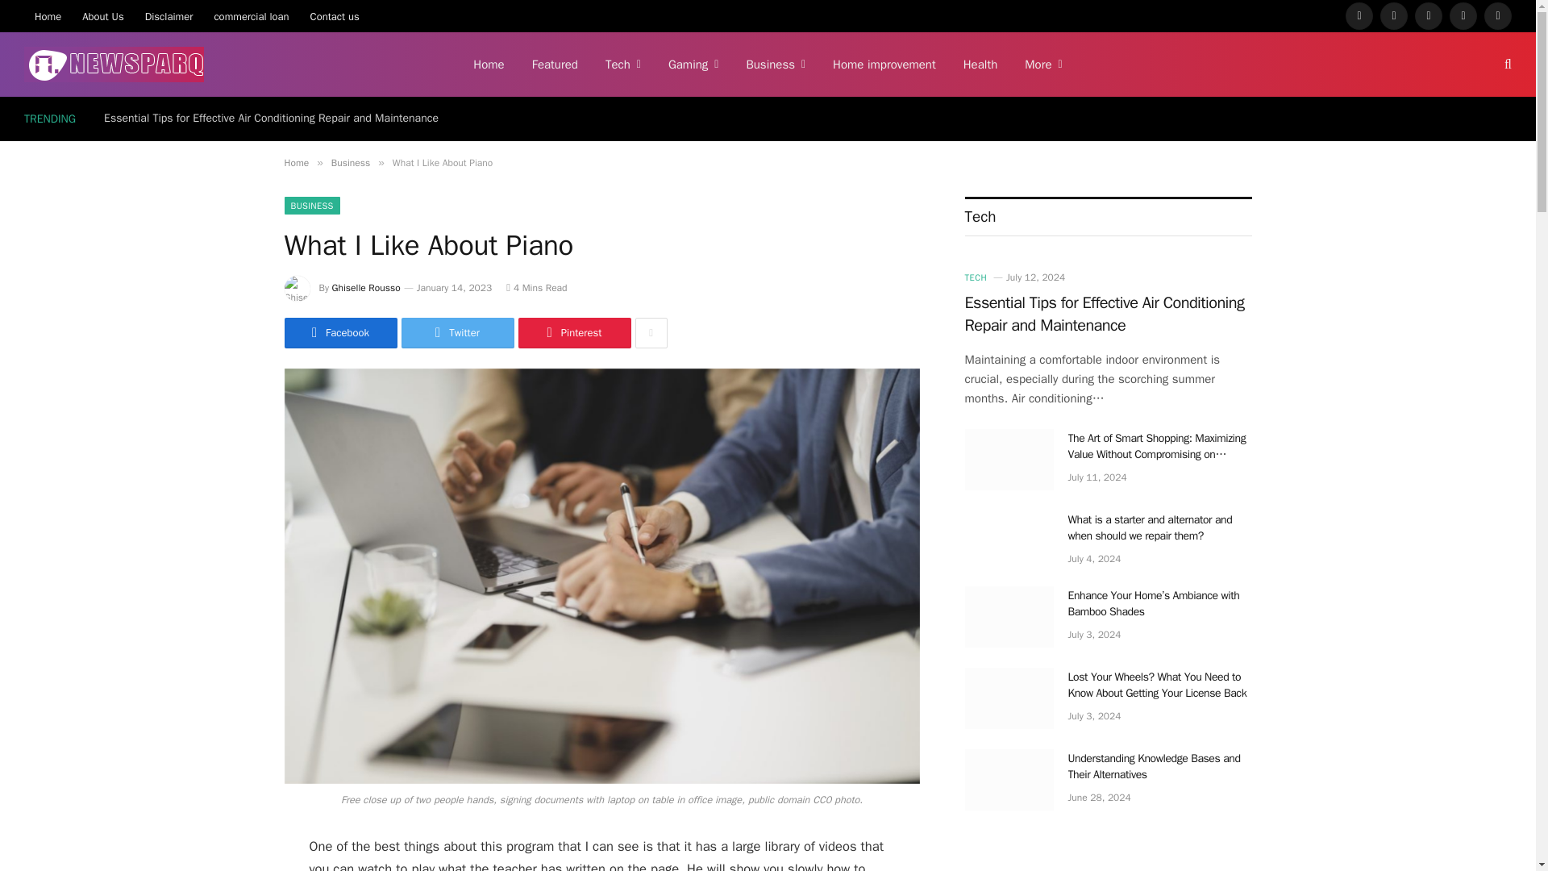 This screenshot has width=1548, height=871. What do you see at coordinates (1043, 64) in the screenshot?
I see `More` at bounding box center [1043, 64].